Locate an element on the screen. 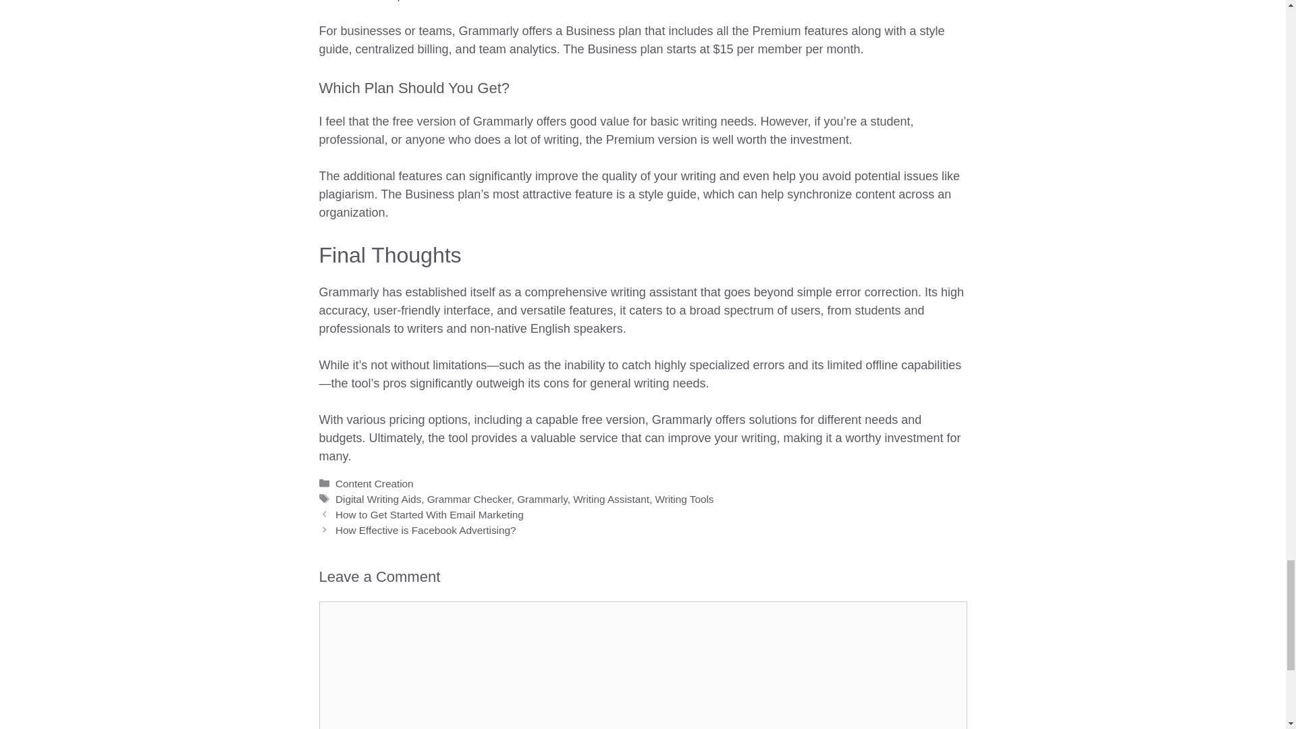 This screenshot has height=729, width=1296. Writing Assistant is located at coordinates (610, 500).